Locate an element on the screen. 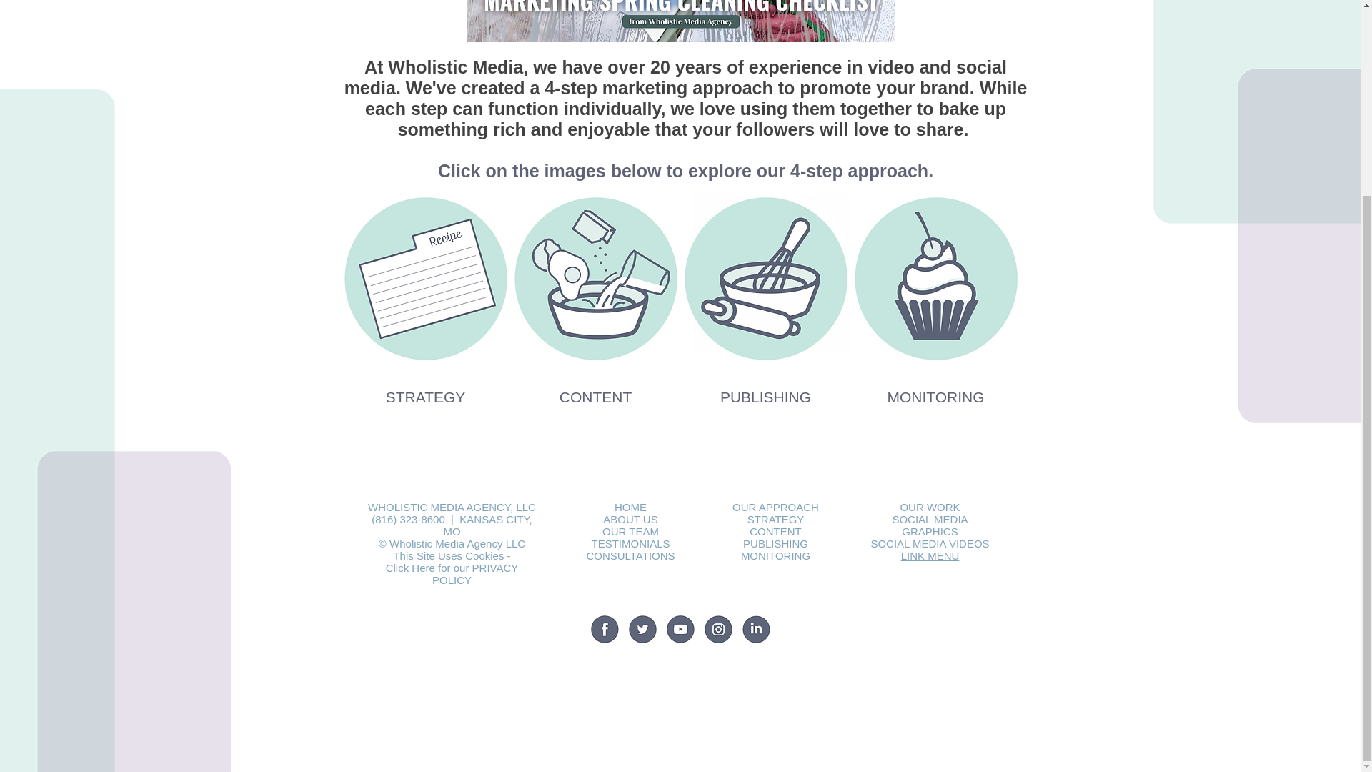 Image resolution: width=1372 pixels, height=772 pixels. OUR TEAM is located at coordinates (630, 531).